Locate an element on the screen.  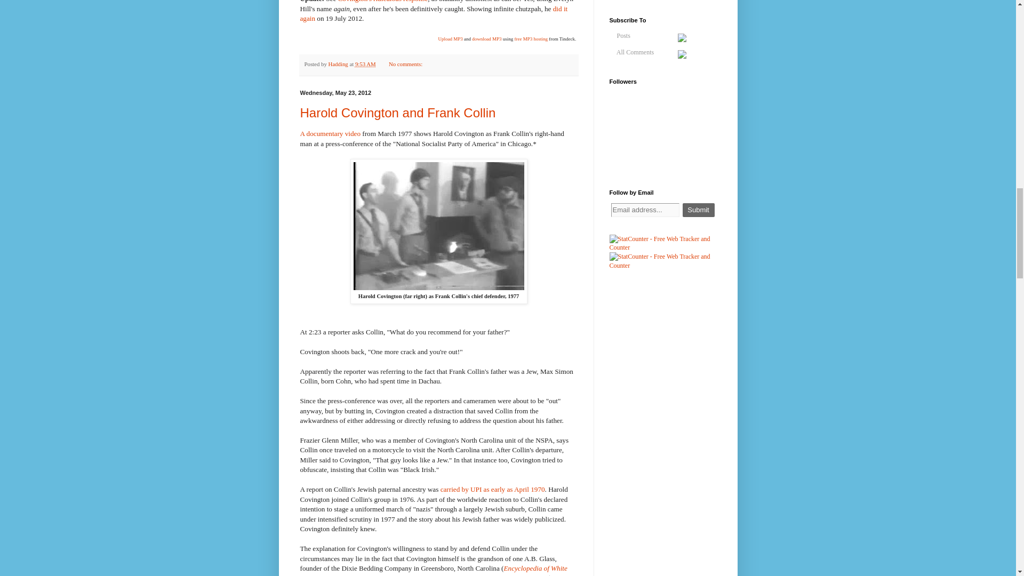
did it again is located at coordinates (433, 13).